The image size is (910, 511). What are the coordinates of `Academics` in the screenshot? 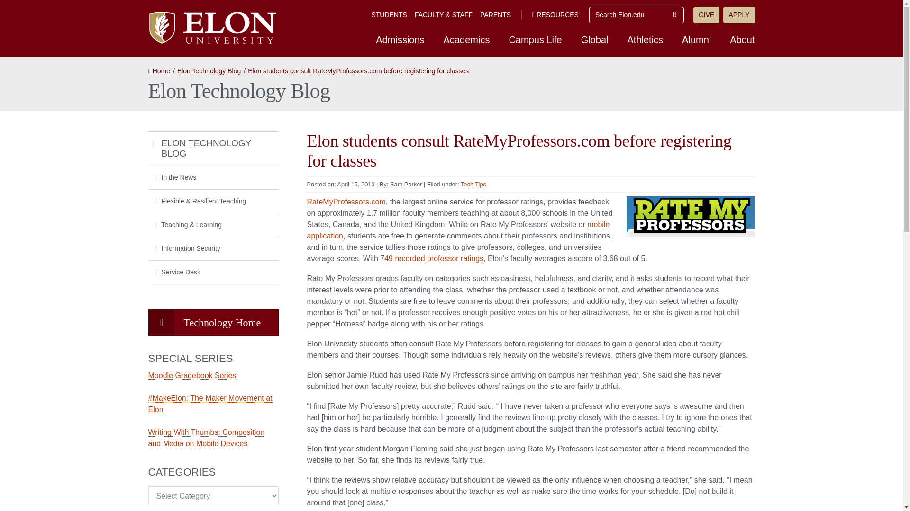 It's located at (466, 39).